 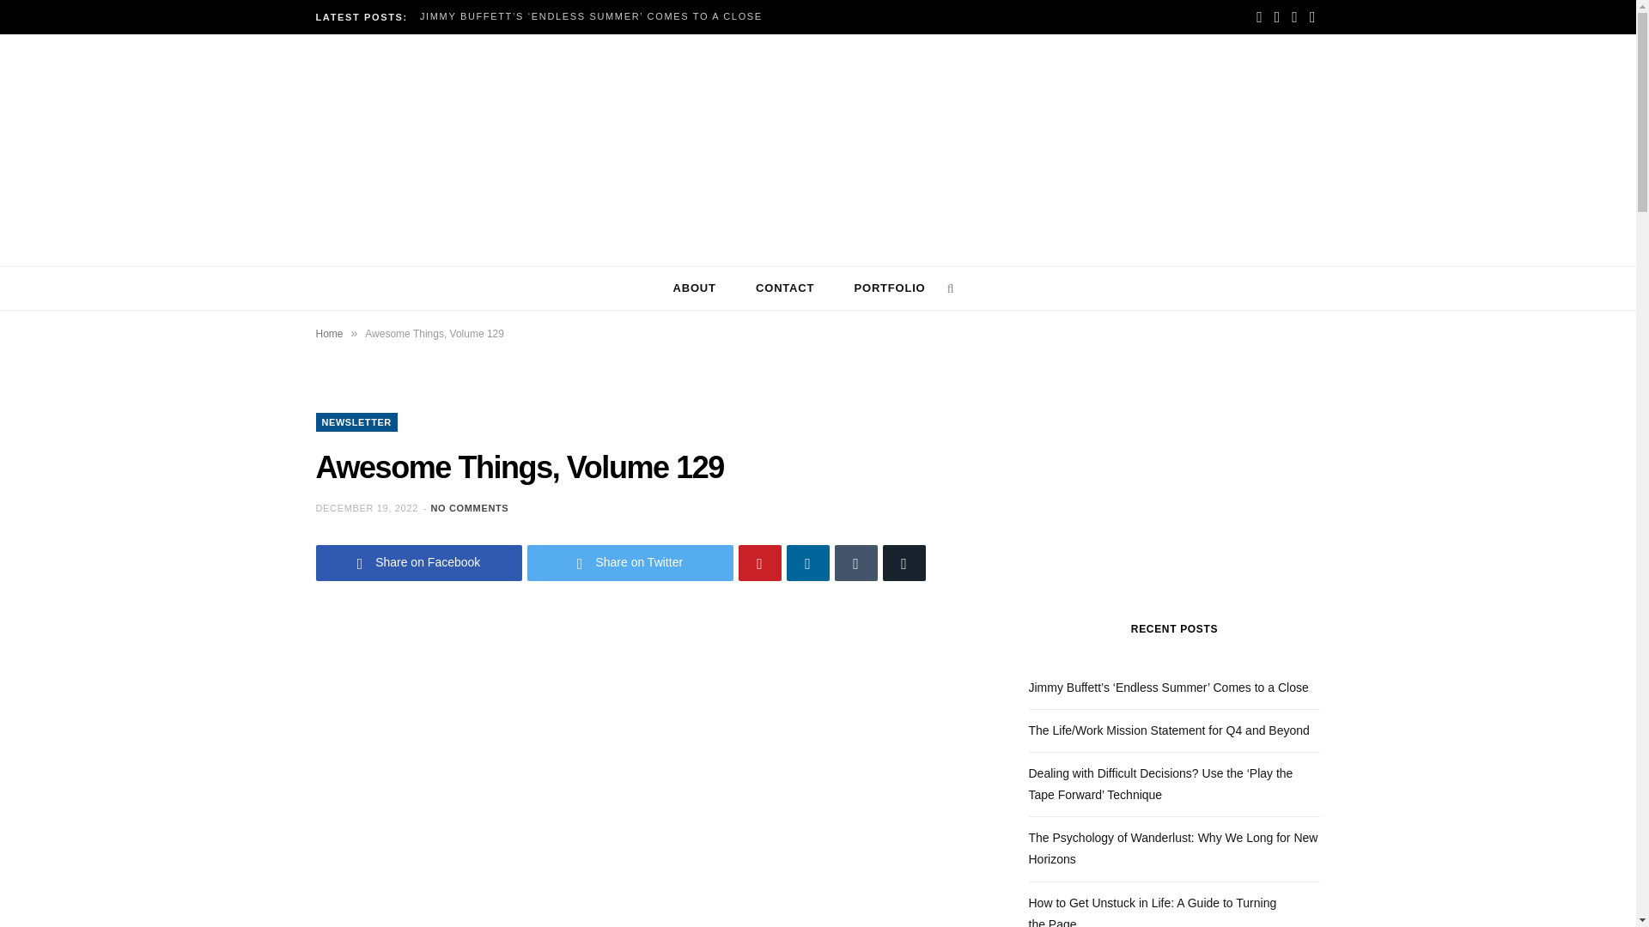 What do you see at coordinates (785, 288) in the screenshot?
I see `CONTACT` at bounding box center [785, 288].